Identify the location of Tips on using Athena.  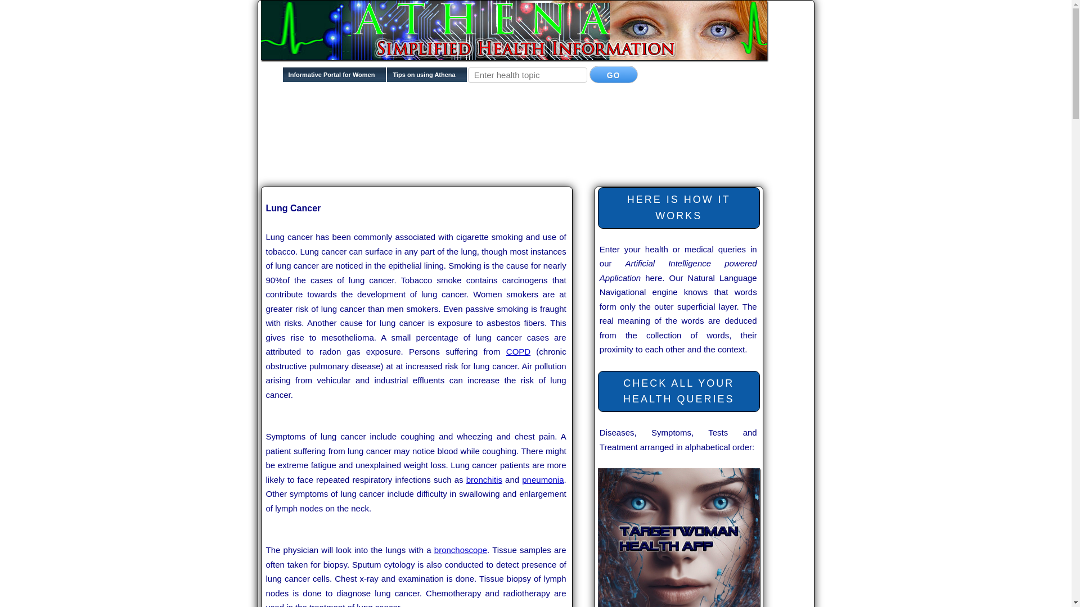
(426, 78).